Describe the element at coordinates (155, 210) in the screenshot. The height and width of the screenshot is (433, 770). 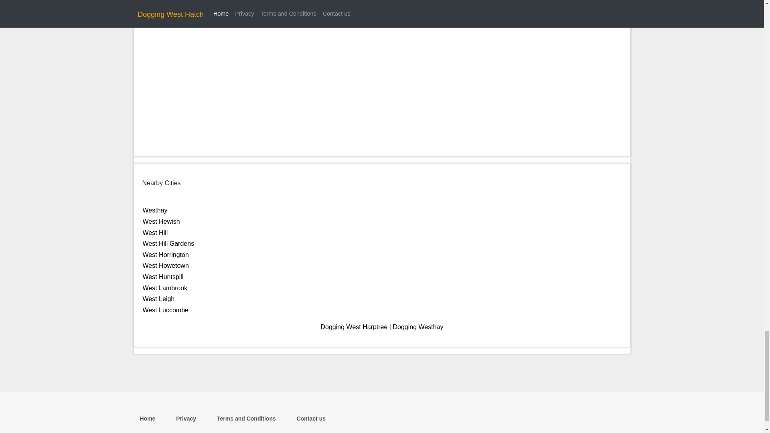
I see `Westhay` at that location.